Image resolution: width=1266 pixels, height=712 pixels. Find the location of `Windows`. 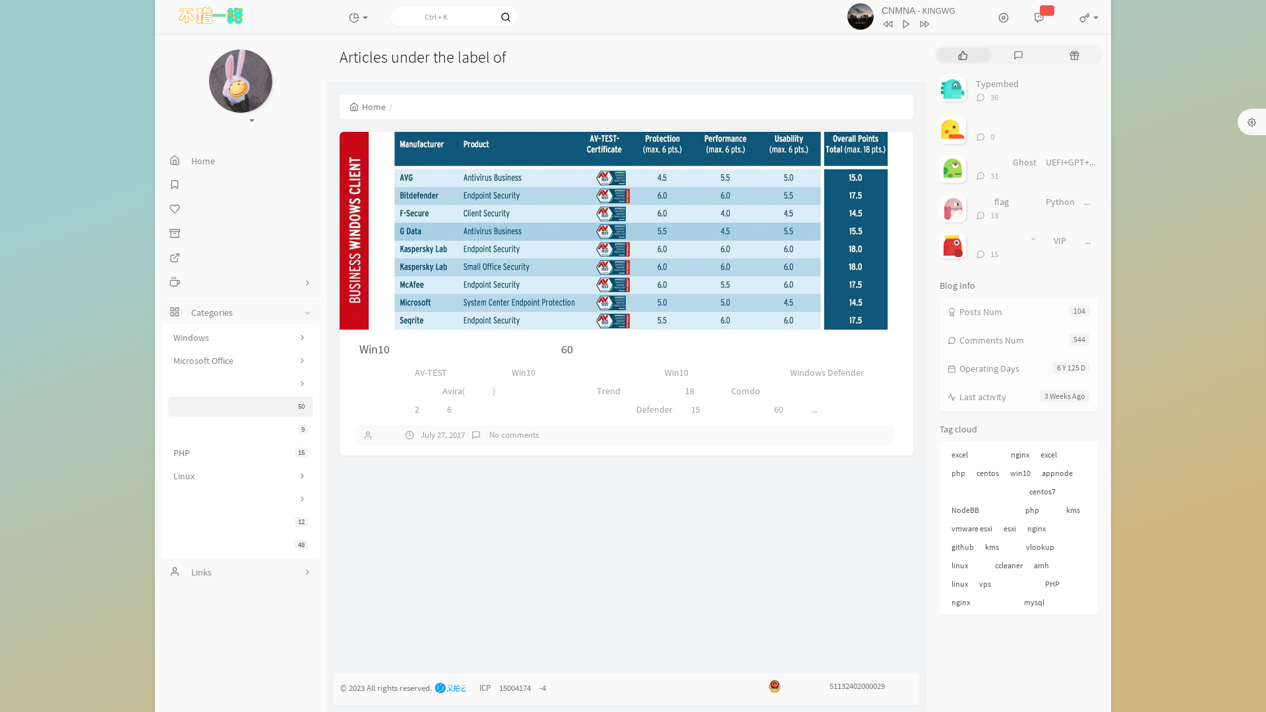

Windows is located at coordinates (241, 338).